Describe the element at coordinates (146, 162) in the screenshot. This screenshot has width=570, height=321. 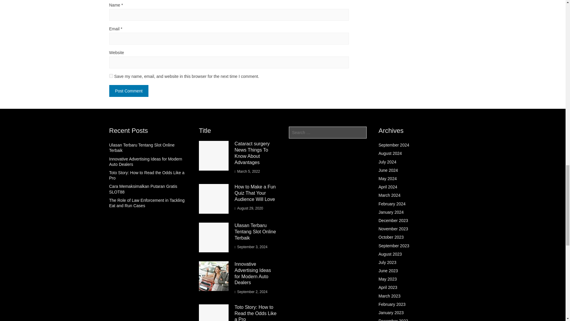
I see `Innovative Advertising Ideas for Modern Auto Dealers` at that location.